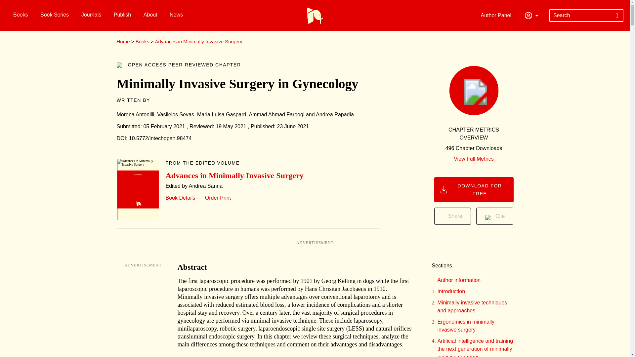  I want to click on Book Details, so click(180, 198).